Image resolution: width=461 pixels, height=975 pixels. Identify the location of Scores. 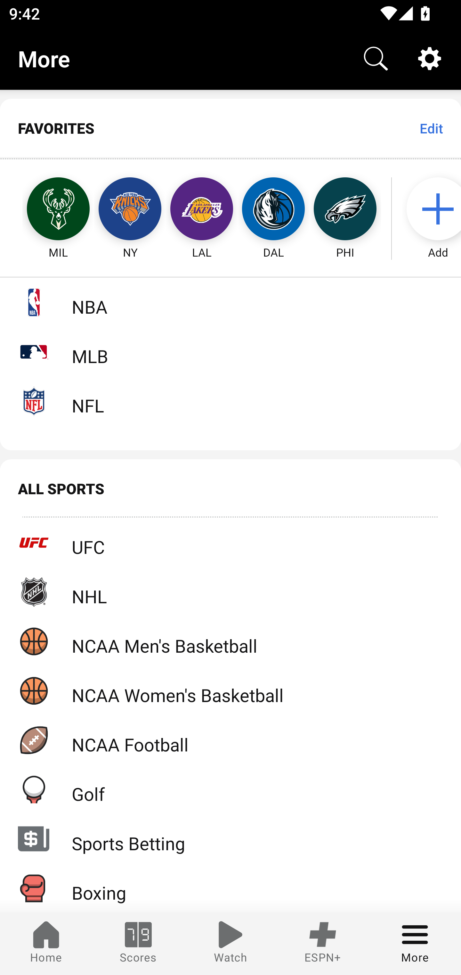
(138, 944).